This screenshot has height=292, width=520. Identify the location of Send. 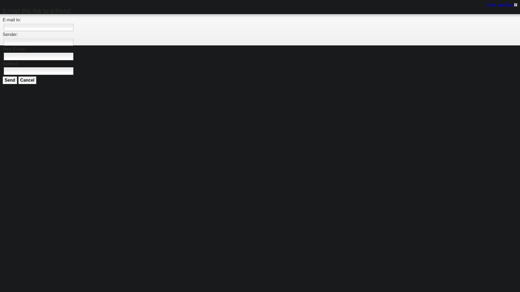
(10, 80).